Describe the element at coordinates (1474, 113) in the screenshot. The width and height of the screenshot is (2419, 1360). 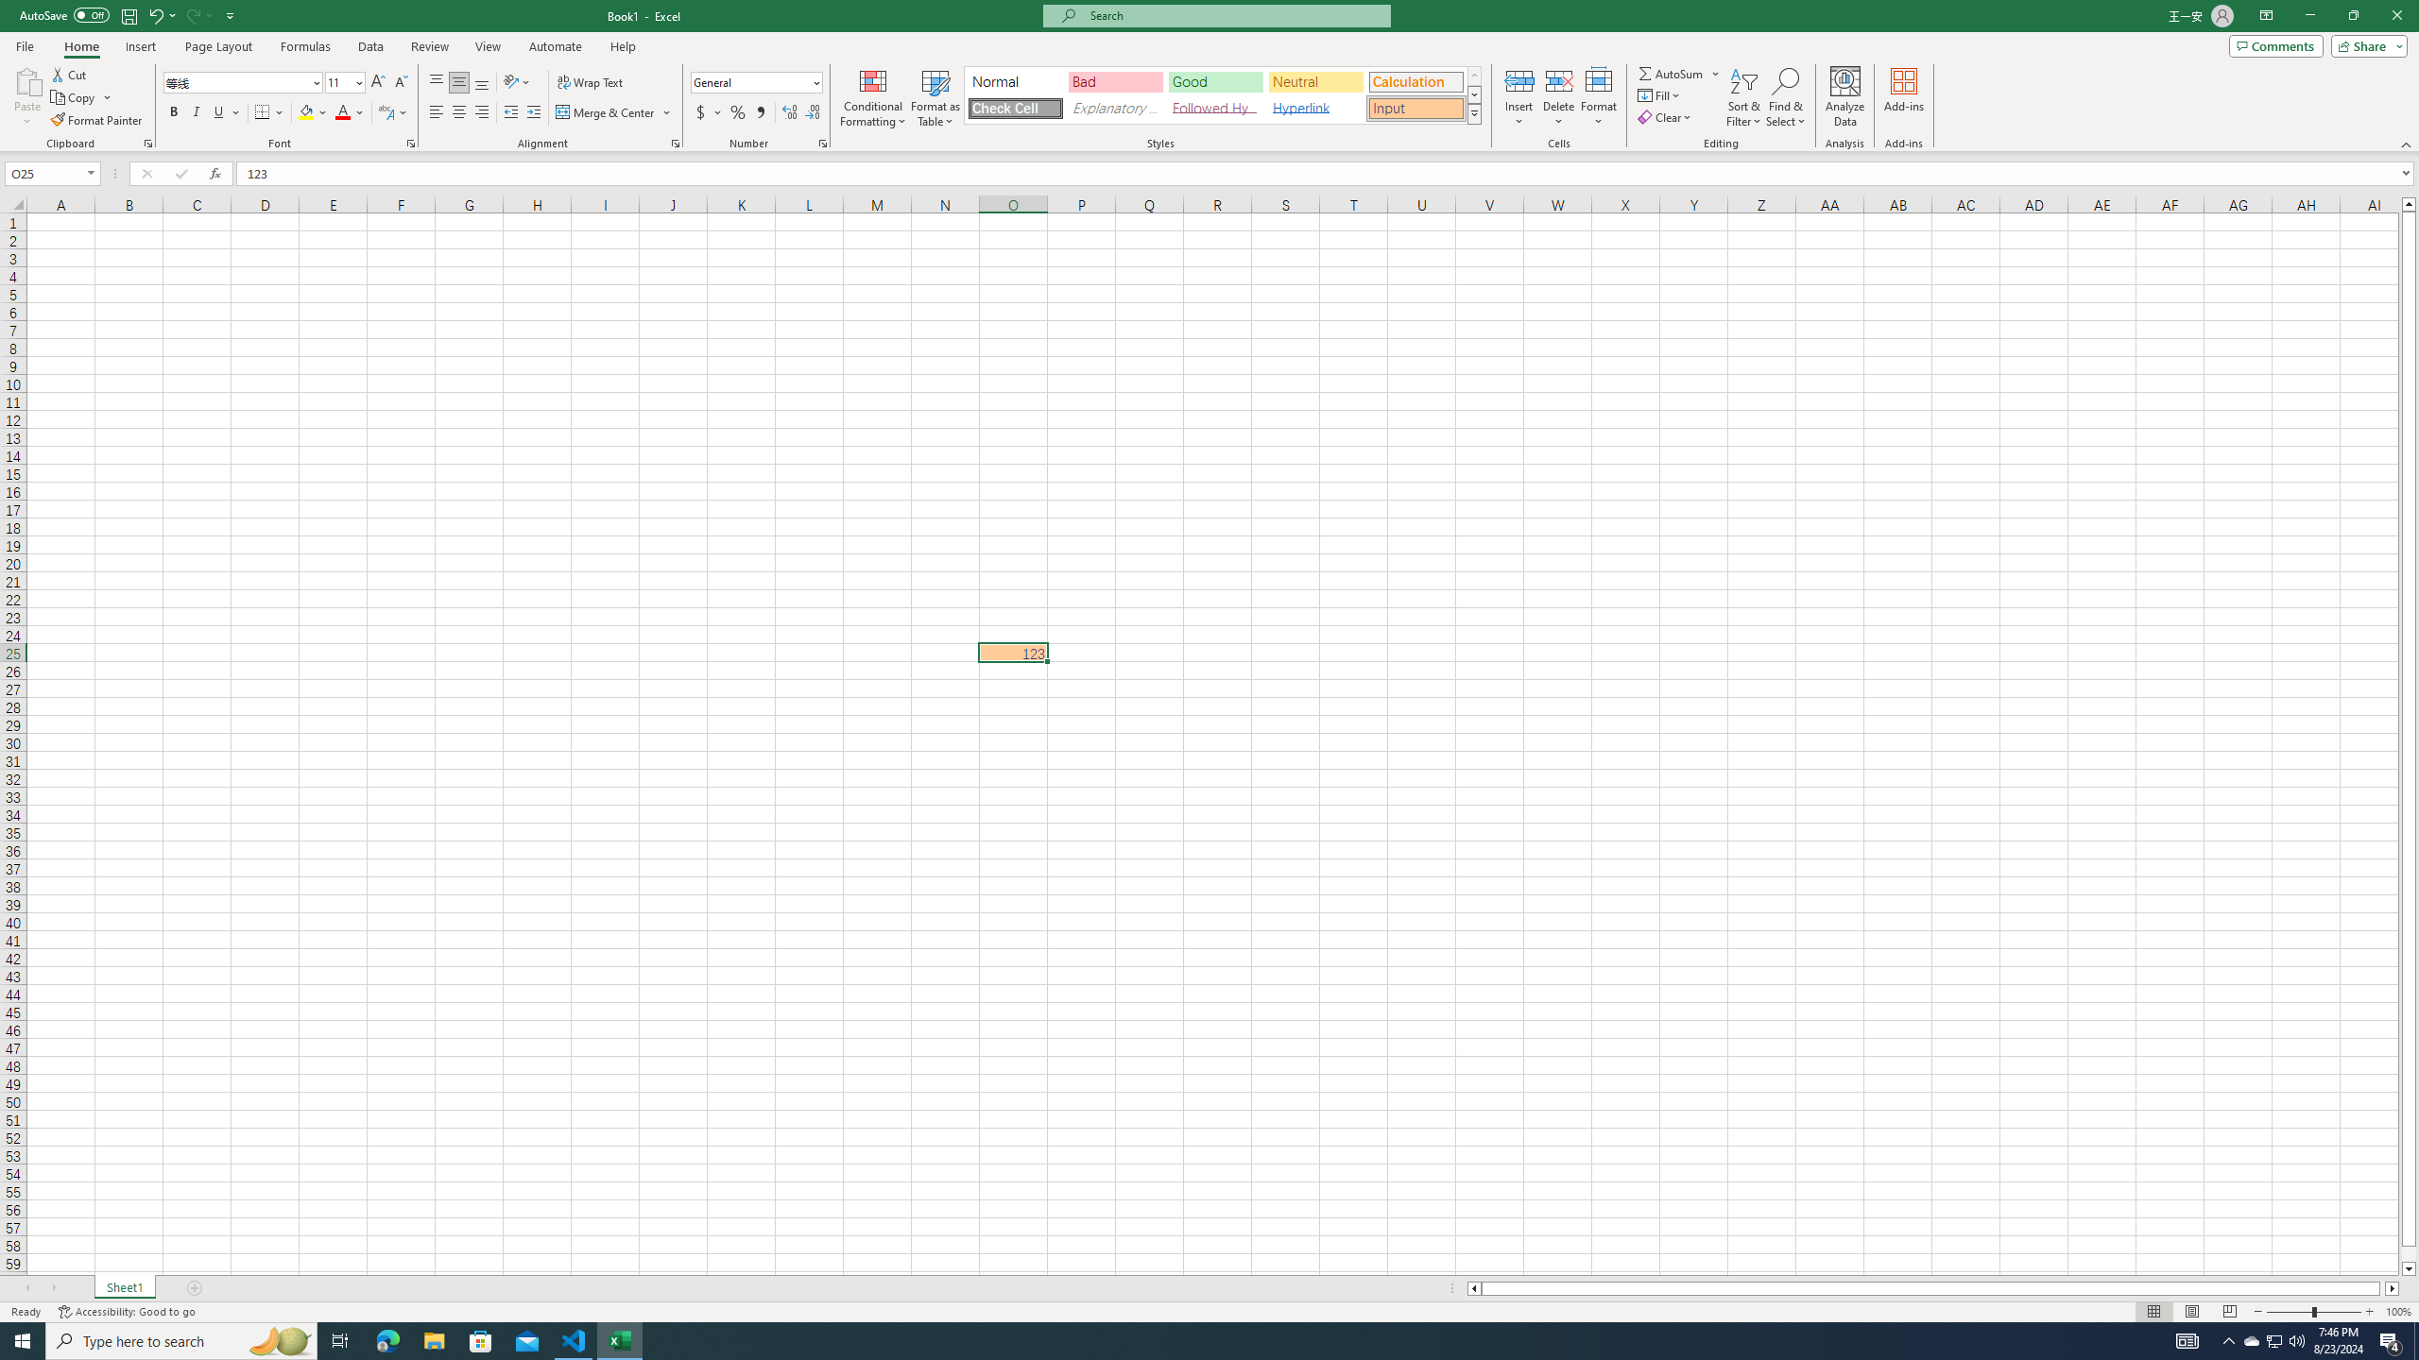
I see `Cell Styles` at that location.